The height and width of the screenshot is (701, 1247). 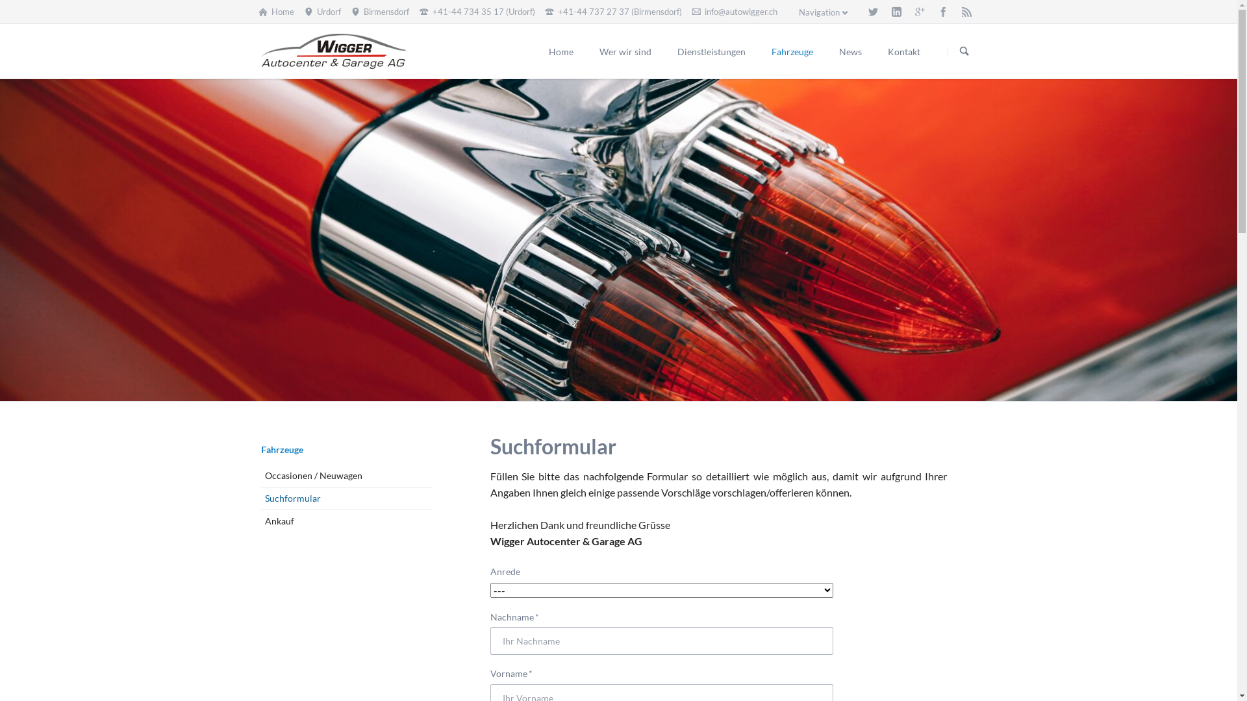 I want to click on Home, so click(x=276, y=12).